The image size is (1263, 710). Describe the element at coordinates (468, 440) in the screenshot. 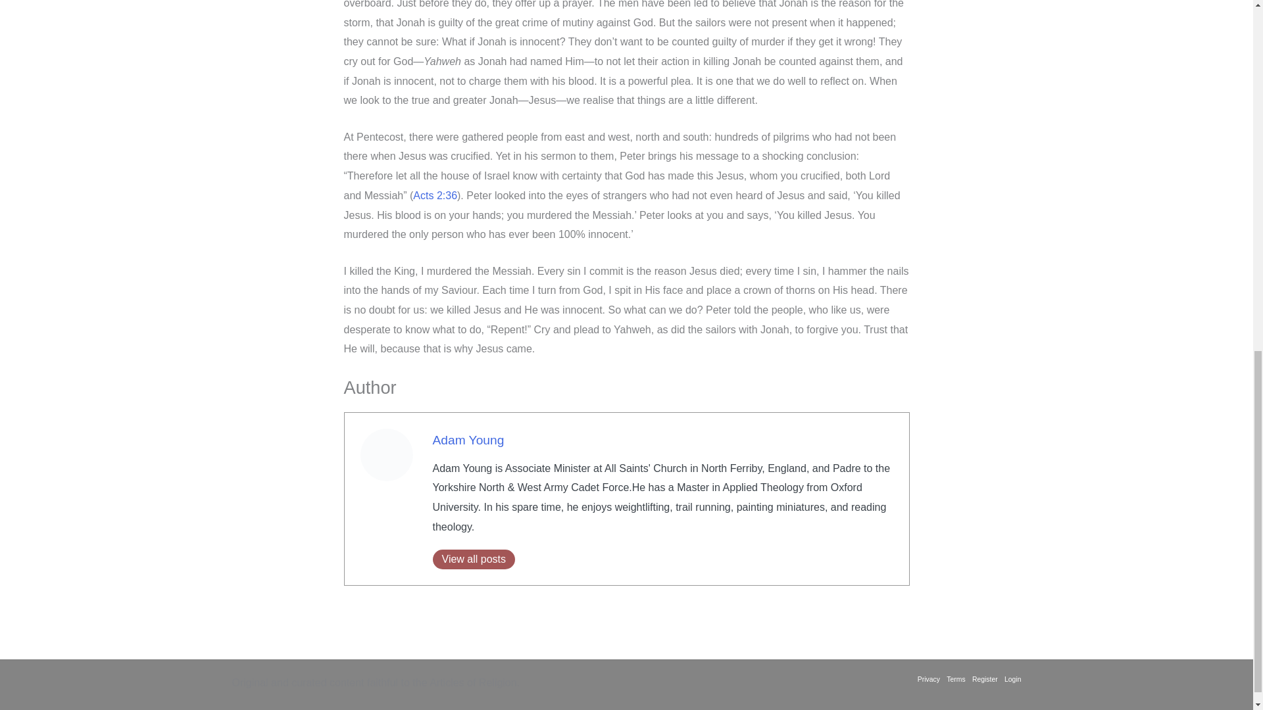

I see `Adam Young` at that location.